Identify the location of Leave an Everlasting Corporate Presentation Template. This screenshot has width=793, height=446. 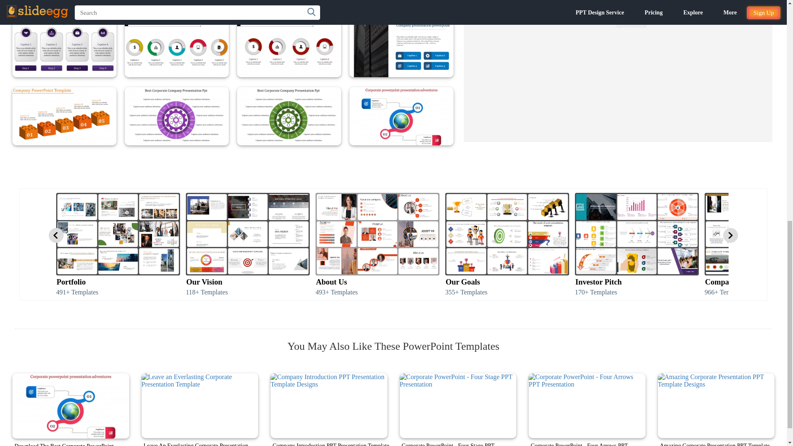
(199, 406).